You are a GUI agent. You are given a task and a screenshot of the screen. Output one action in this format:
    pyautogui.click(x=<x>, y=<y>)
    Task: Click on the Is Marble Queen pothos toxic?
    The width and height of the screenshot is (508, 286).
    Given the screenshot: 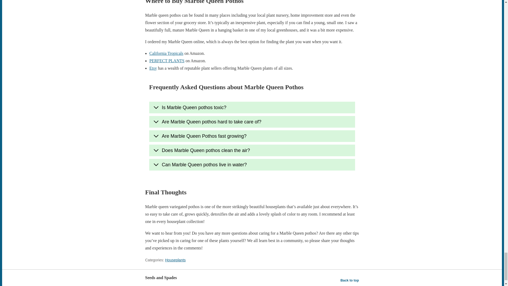 What is the action you would take?
    pyautogui.click(x=252, y=108)
    